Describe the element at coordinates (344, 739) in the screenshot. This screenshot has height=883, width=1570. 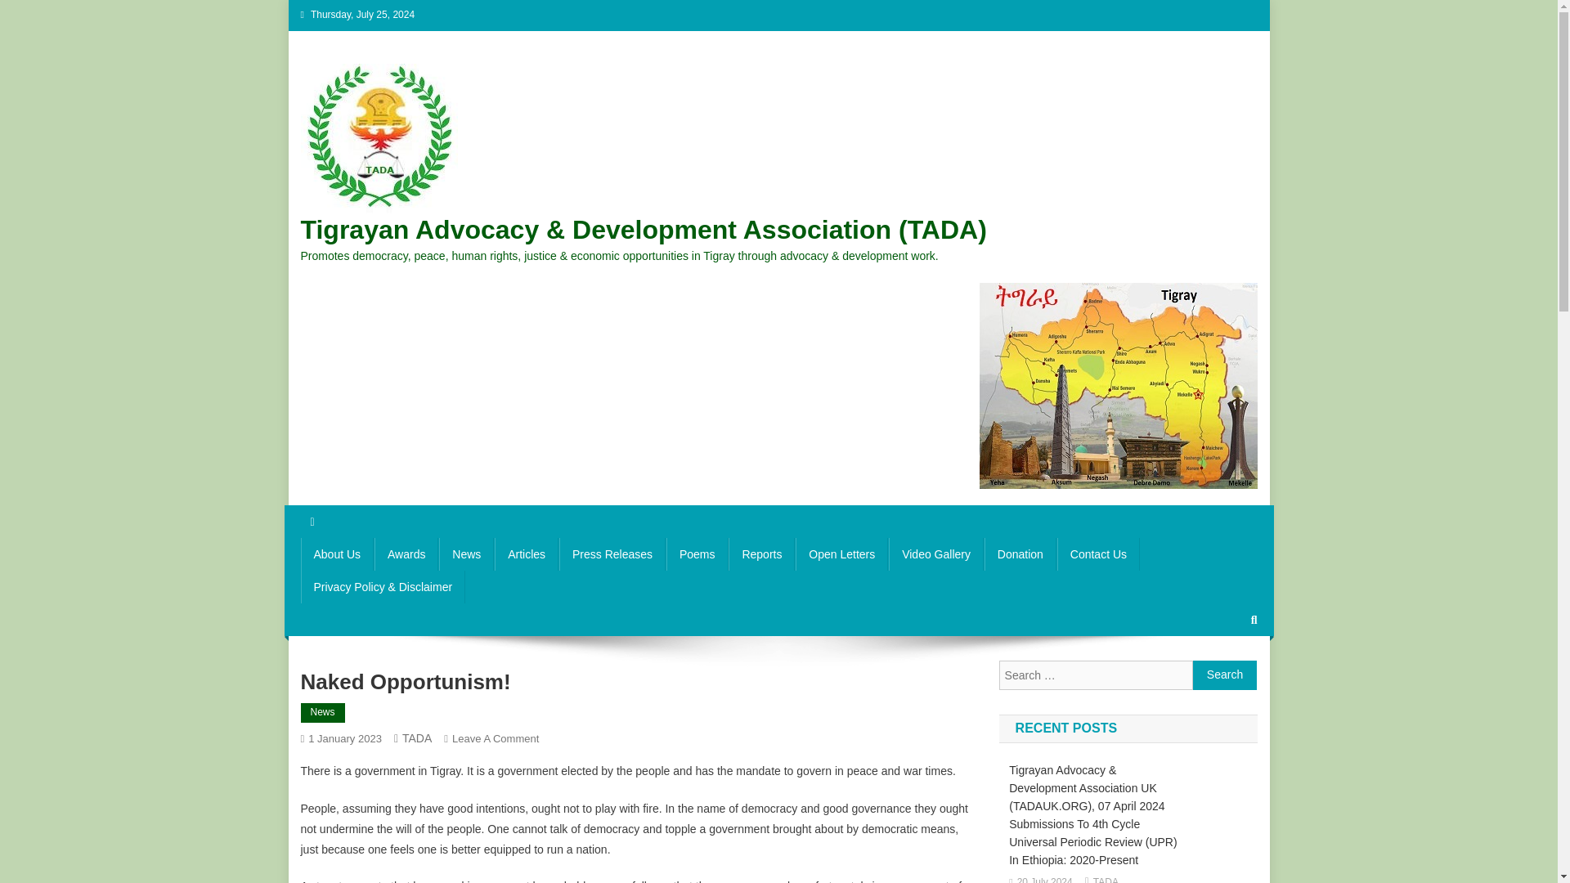
I see `1 January 2023` at that location.